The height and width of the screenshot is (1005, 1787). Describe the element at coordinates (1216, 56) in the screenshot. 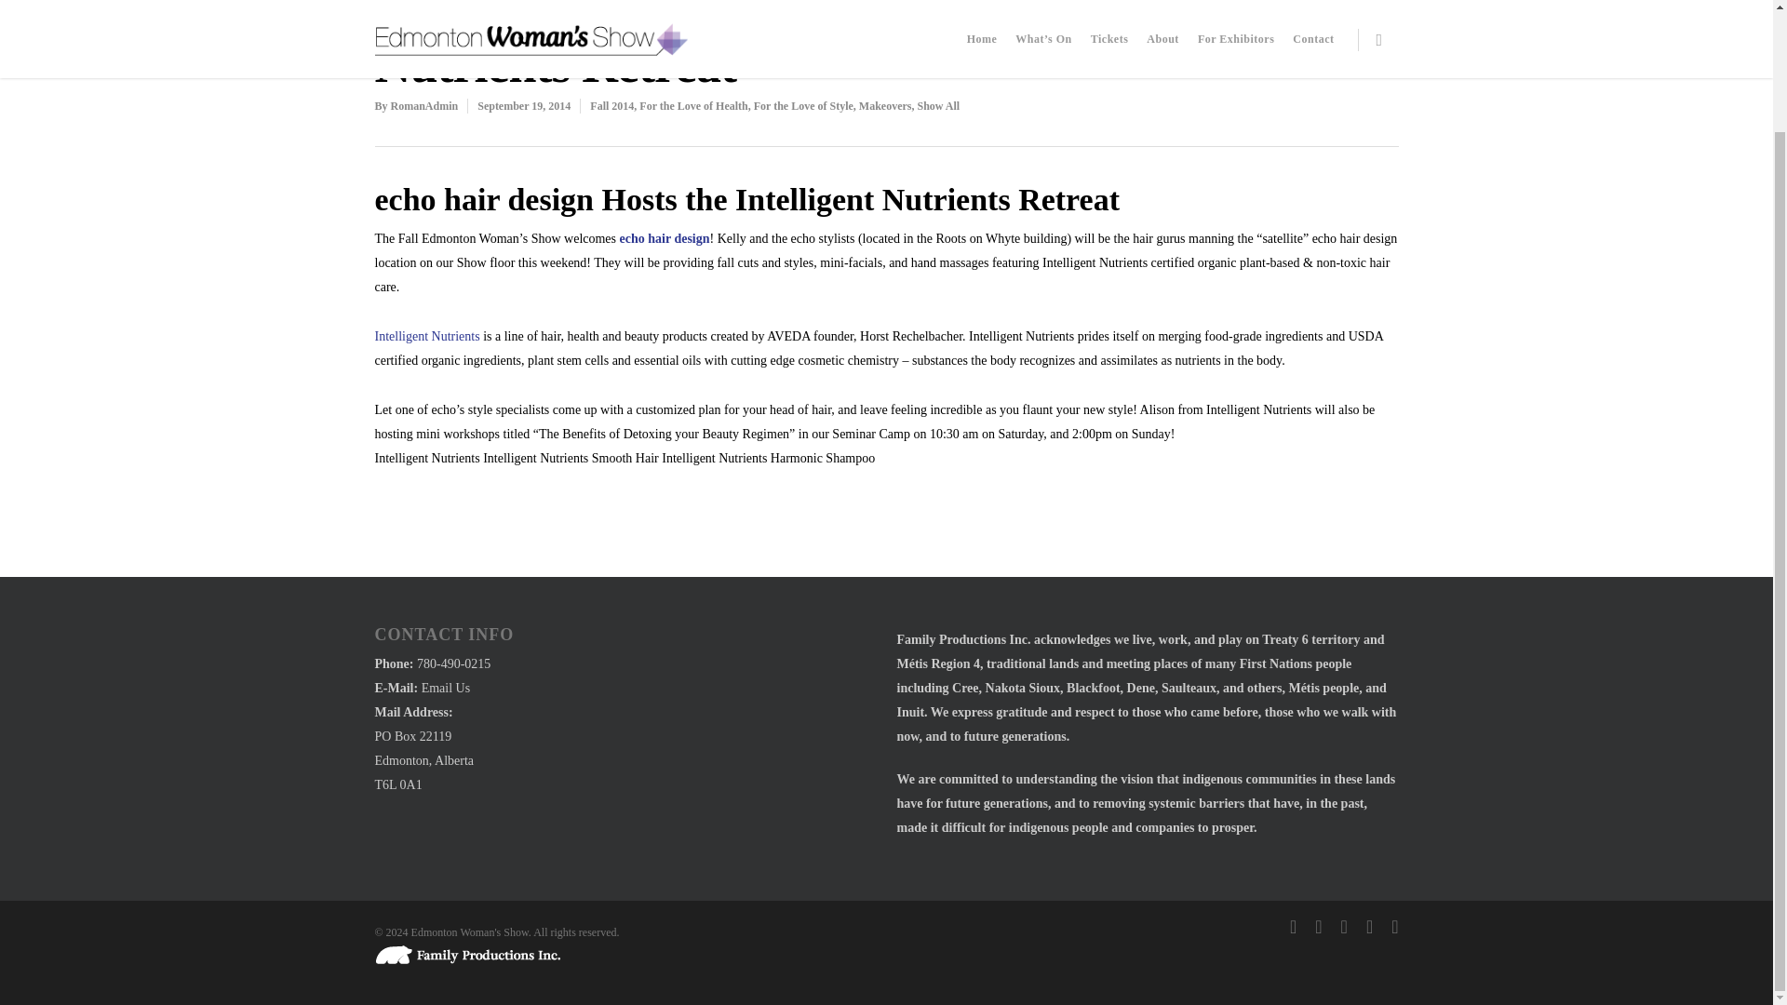

I see `No Comments` at that location.